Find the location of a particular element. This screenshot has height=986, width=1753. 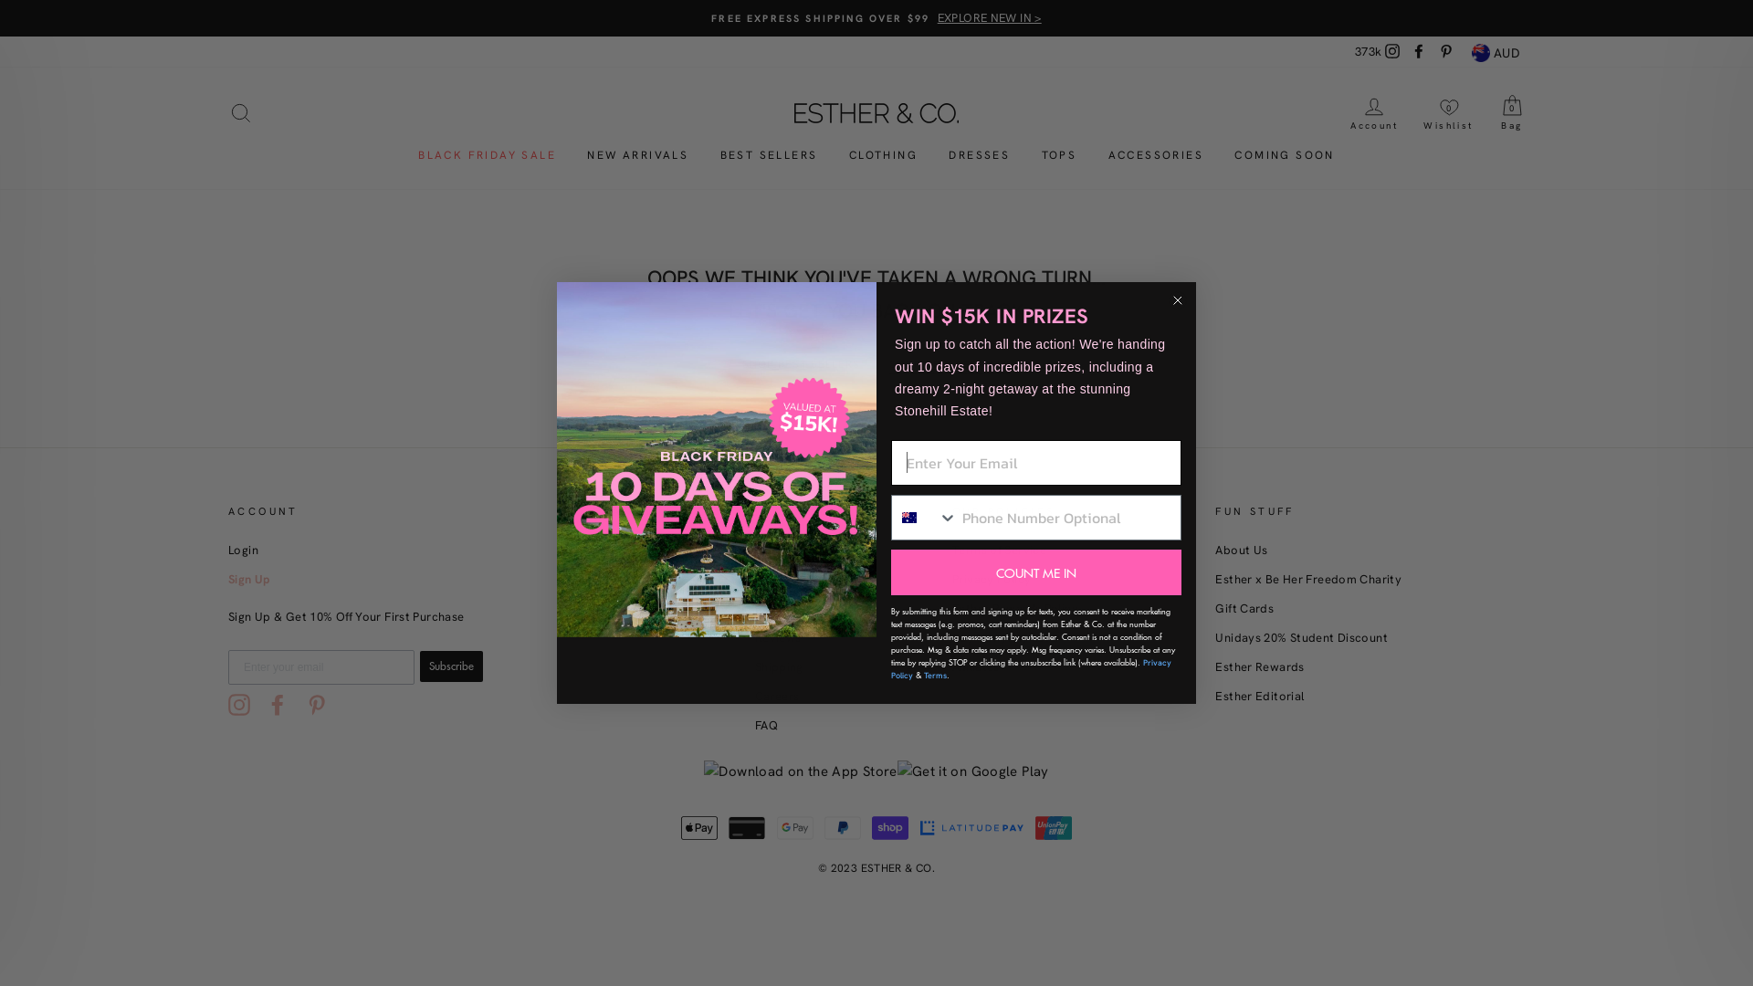

NEW ARRIVALS is located at coordinates (637, 155).